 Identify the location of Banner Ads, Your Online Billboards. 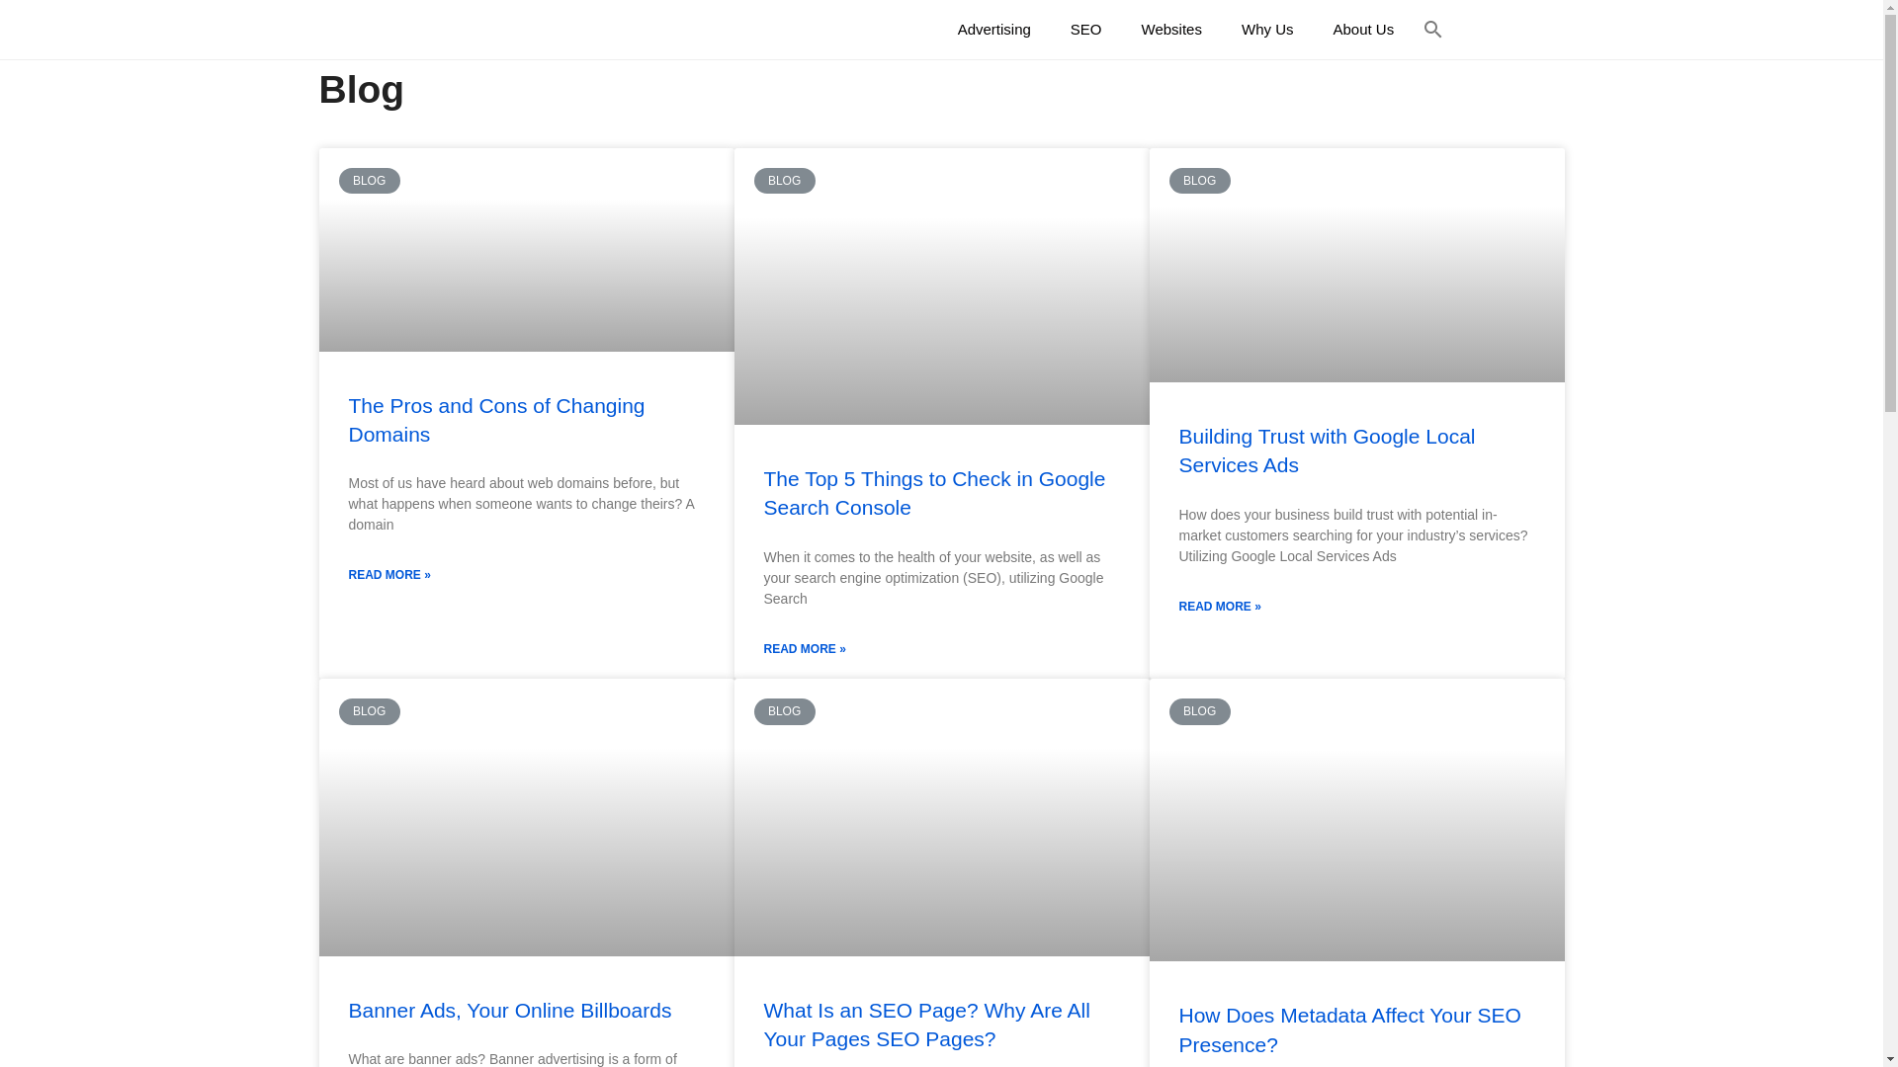
(510, 1010).